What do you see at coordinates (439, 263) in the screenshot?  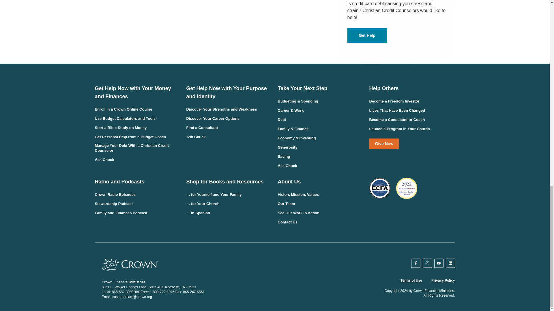 I see `Icon Youtube` at bounding box center [439, 263].